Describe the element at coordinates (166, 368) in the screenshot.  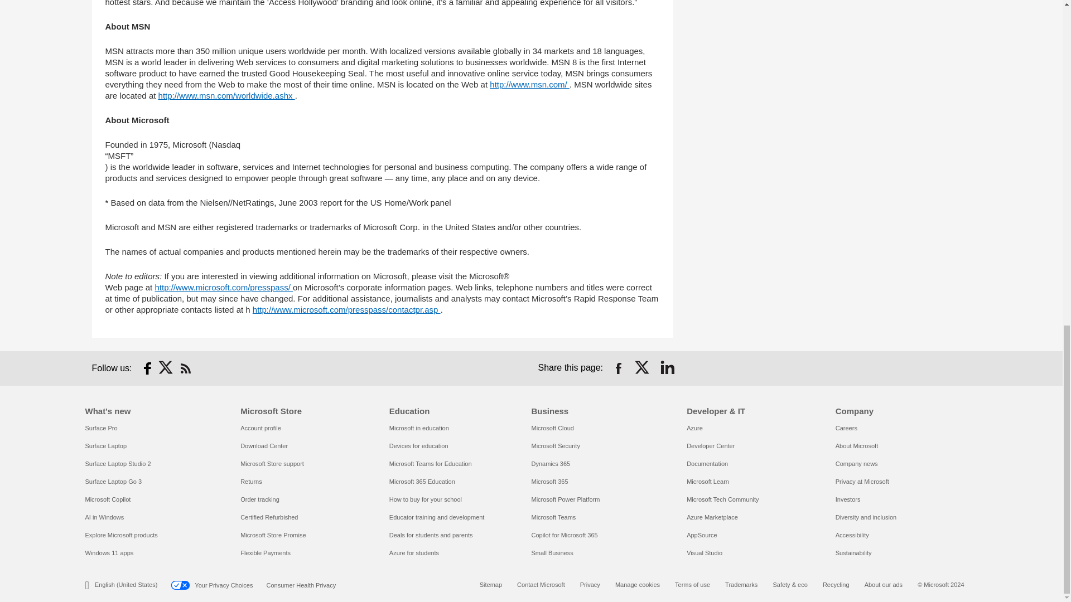
I see `Follow on Twitter` at that location.